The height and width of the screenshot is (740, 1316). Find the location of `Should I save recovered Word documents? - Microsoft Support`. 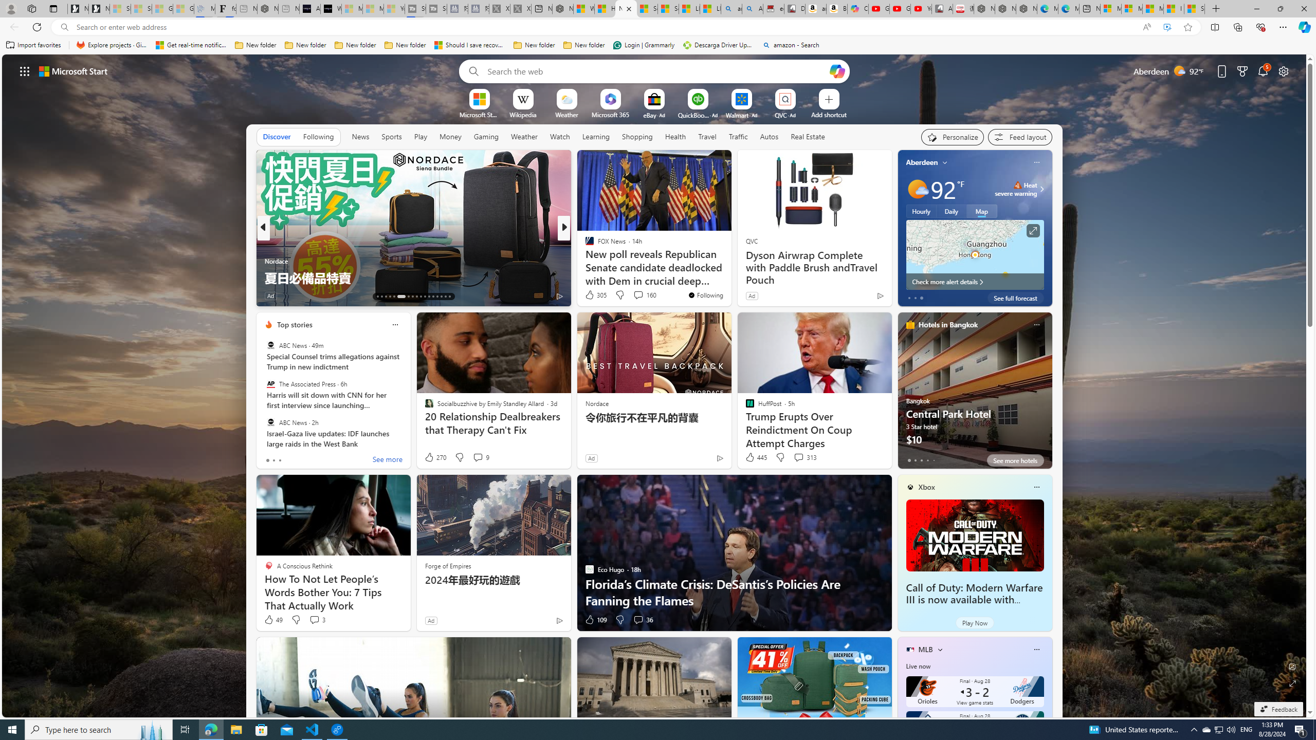

Should I save recovered Word documents? - Microsoft Support is located at coordinates (470, 45).